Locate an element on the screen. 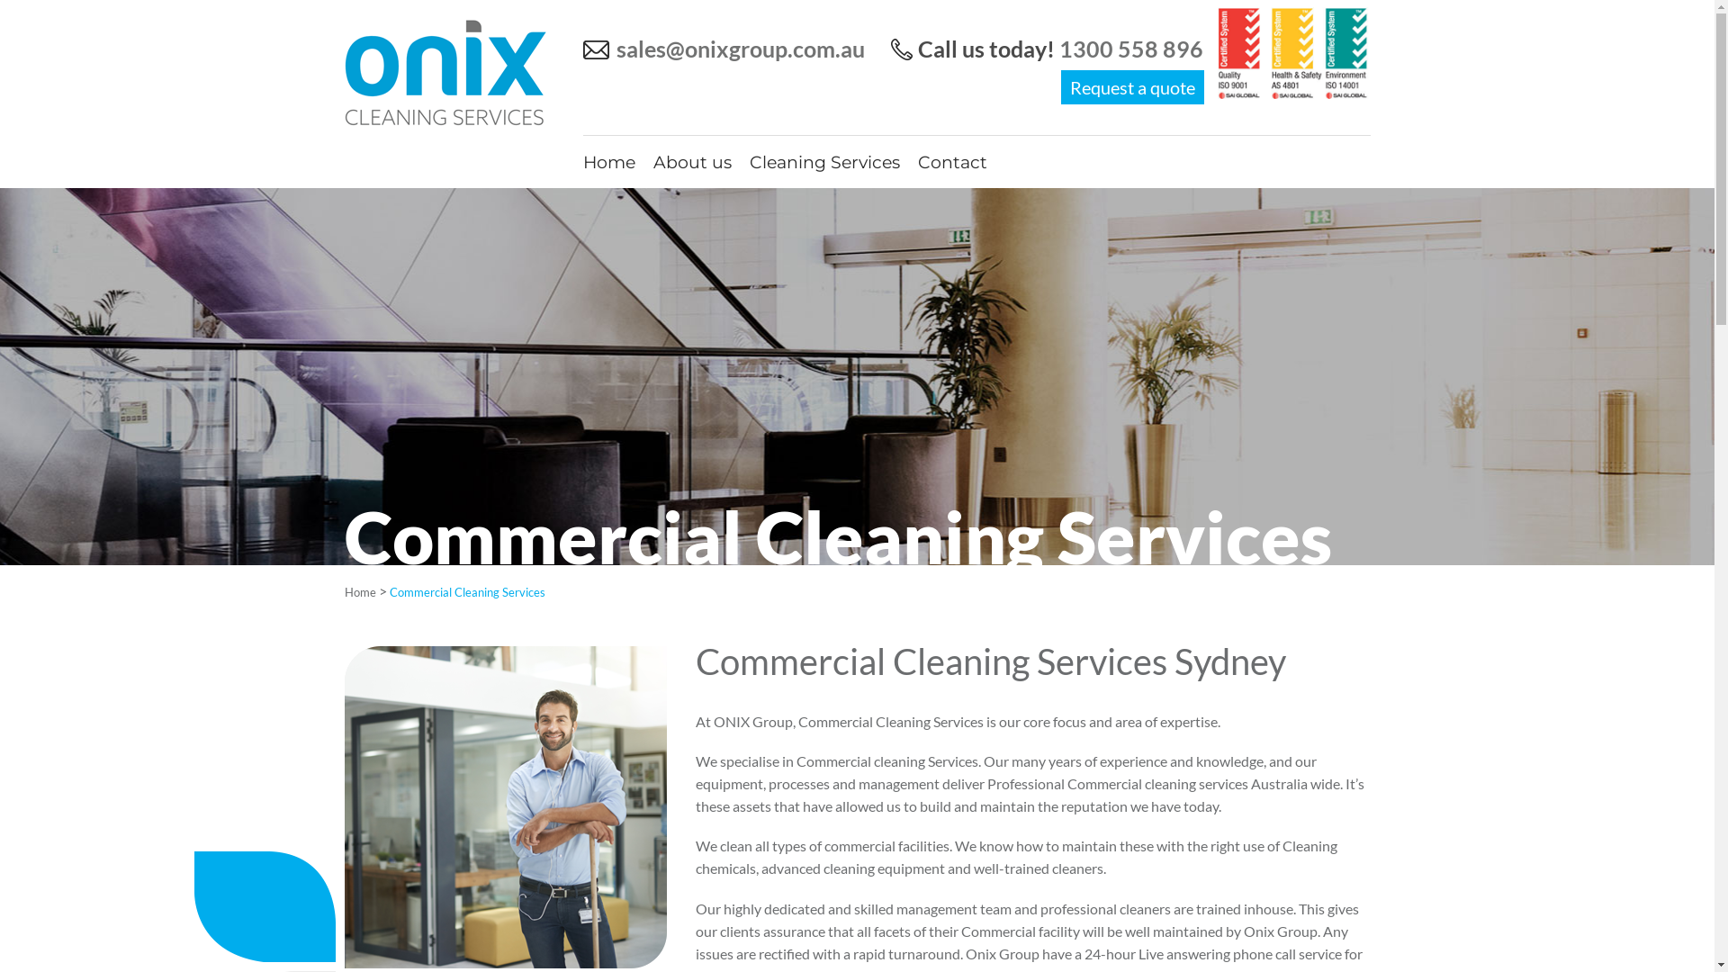 The width and height of the screenshot is (1728, 972). sales@onixgroup.com.au is located at coordinates (735, 49).